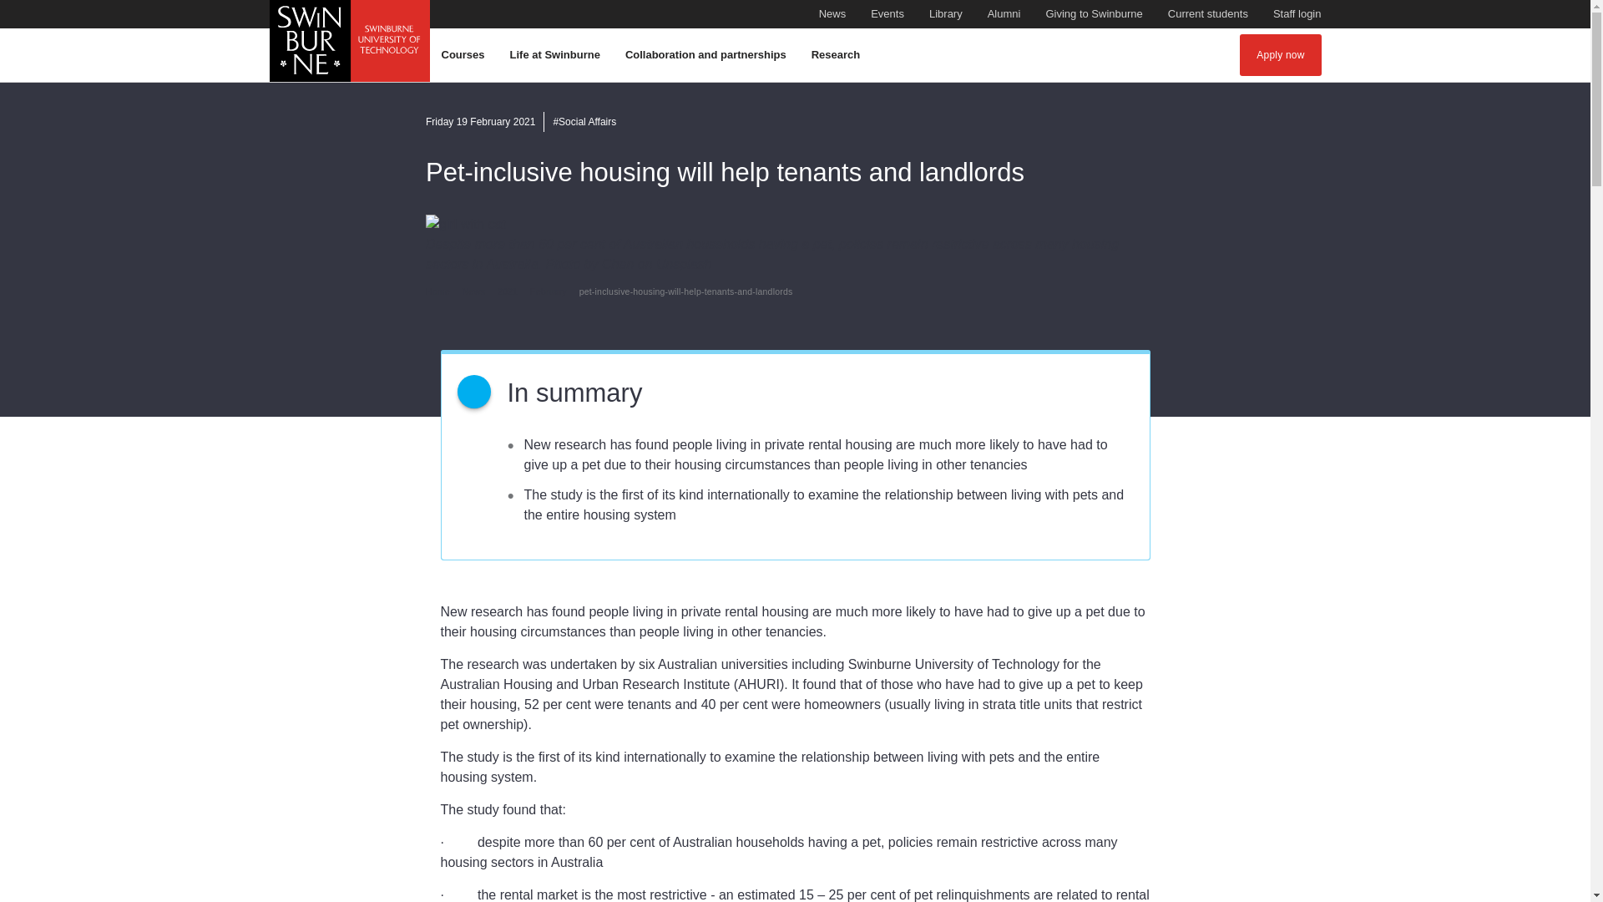  I want to click on Giving to Swinburne, so click(1093, 14).